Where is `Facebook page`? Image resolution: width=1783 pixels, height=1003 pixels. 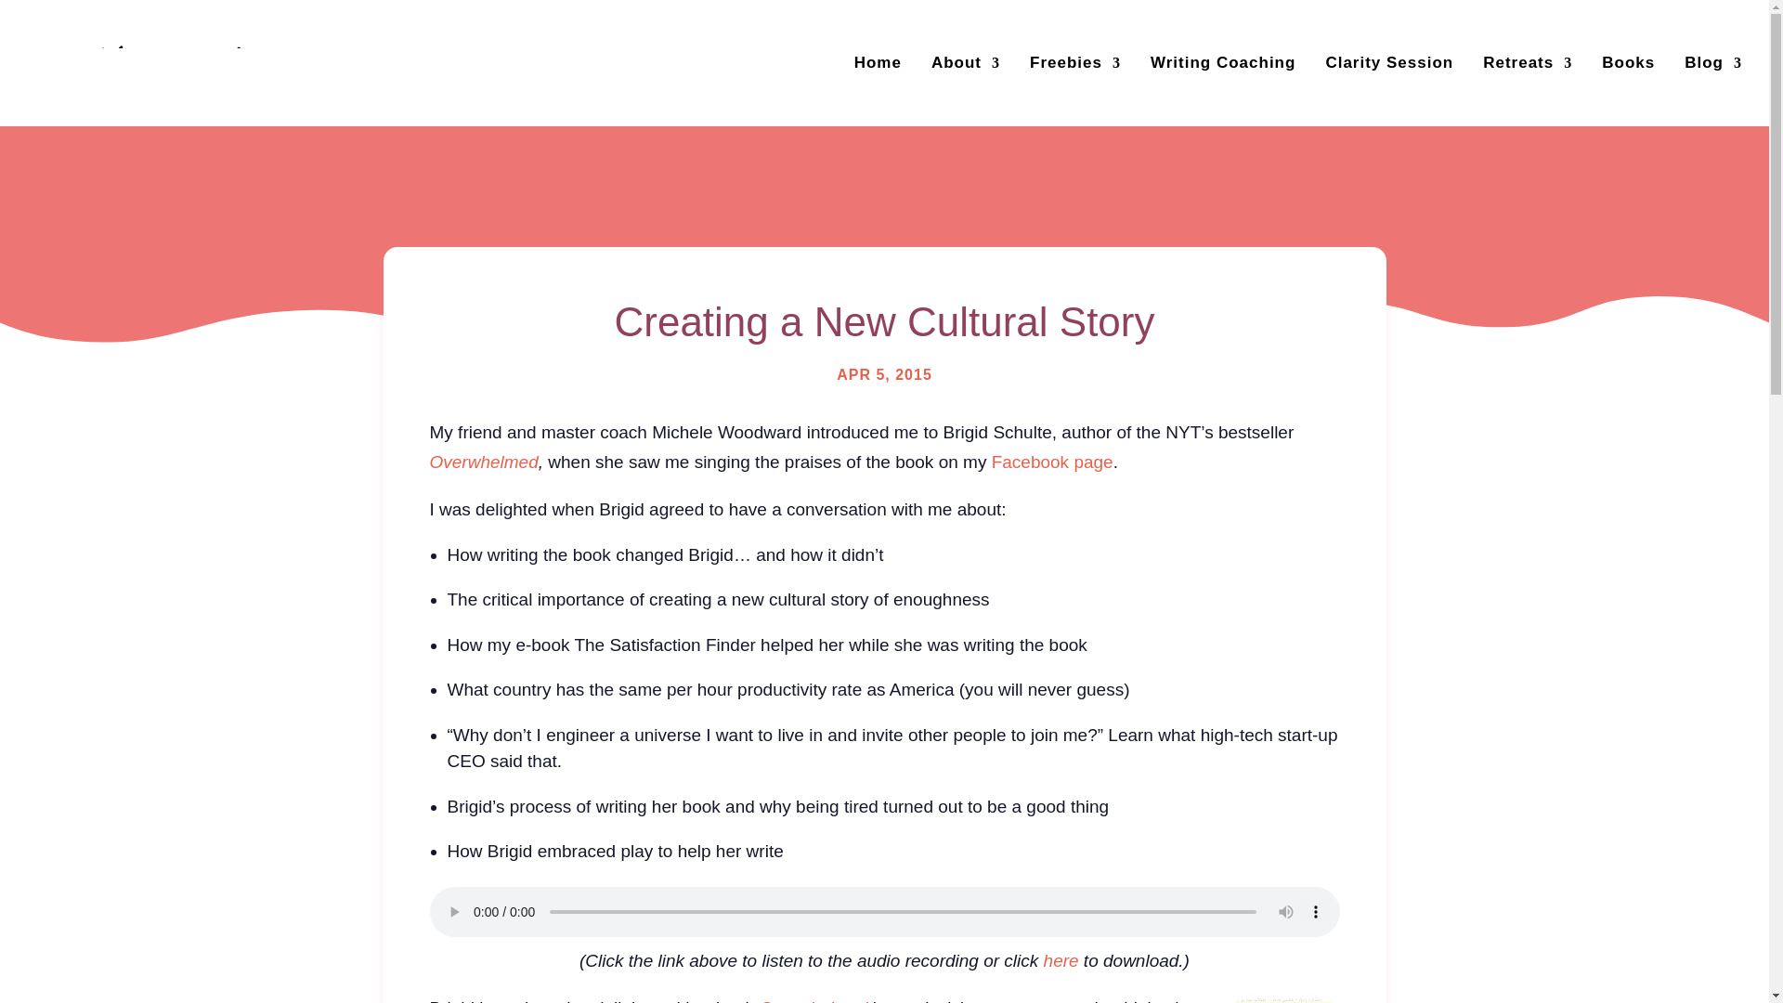 Facebook page is located at coordinates (1051, 462).